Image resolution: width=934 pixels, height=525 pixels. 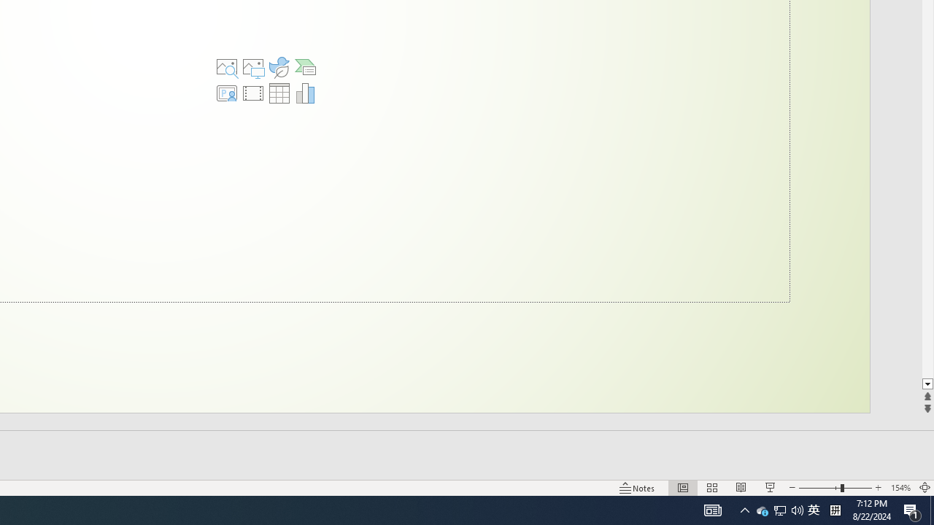 I want to click on Insert Video, so click(x=253, y=93).